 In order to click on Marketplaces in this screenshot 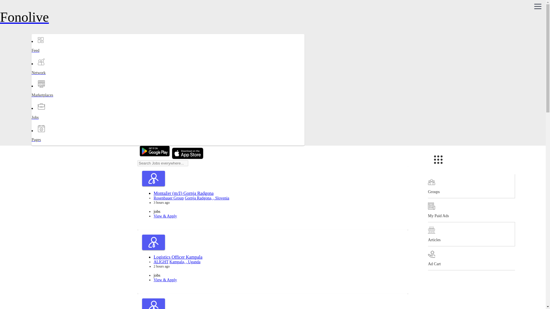, I will do `click(54, 100)`.